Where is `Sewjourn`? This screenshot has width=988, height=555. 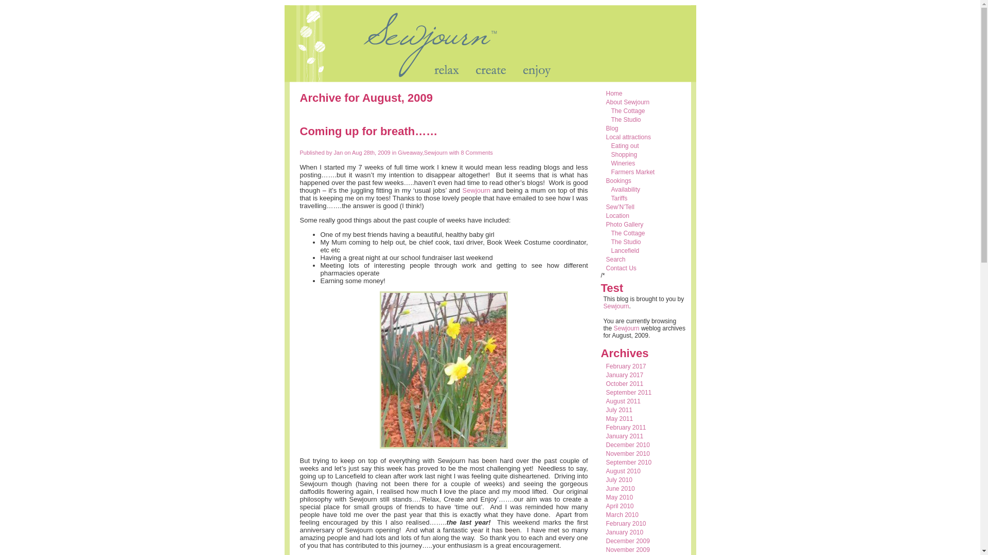
Sewjourn is located at coordinates (627, 328).